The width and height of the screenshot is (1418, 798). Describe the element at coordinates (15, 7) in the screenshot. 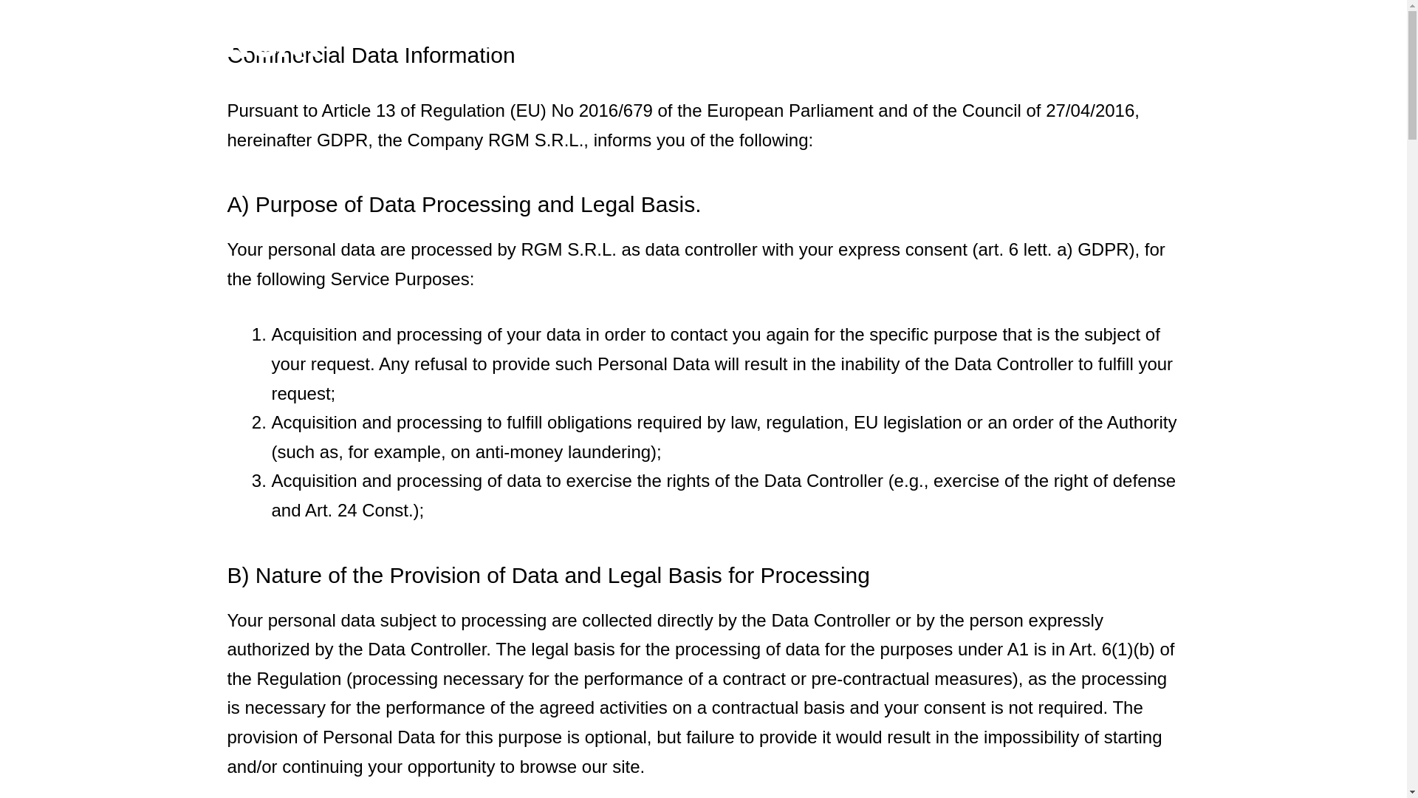

I see `Skip to content` at that location.